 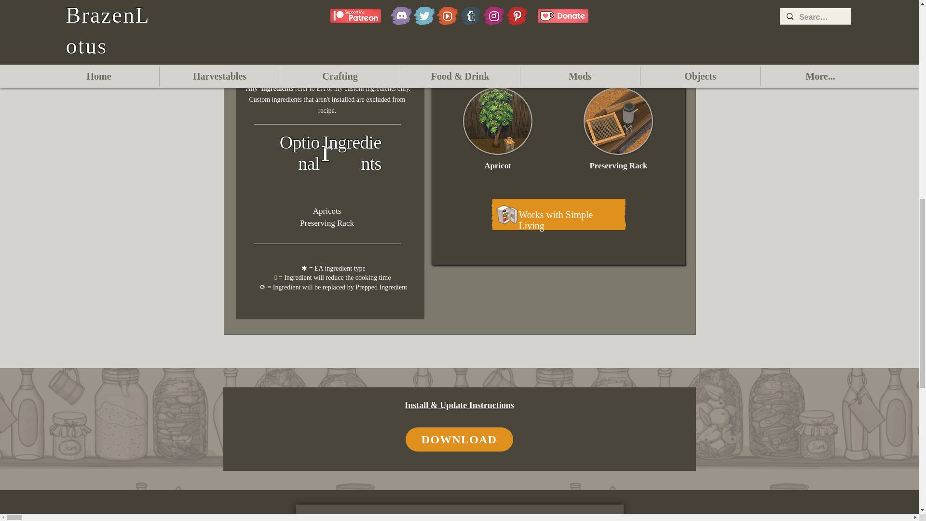 I want to click on crafting preserving rack .png, so click(x=618, y=121).